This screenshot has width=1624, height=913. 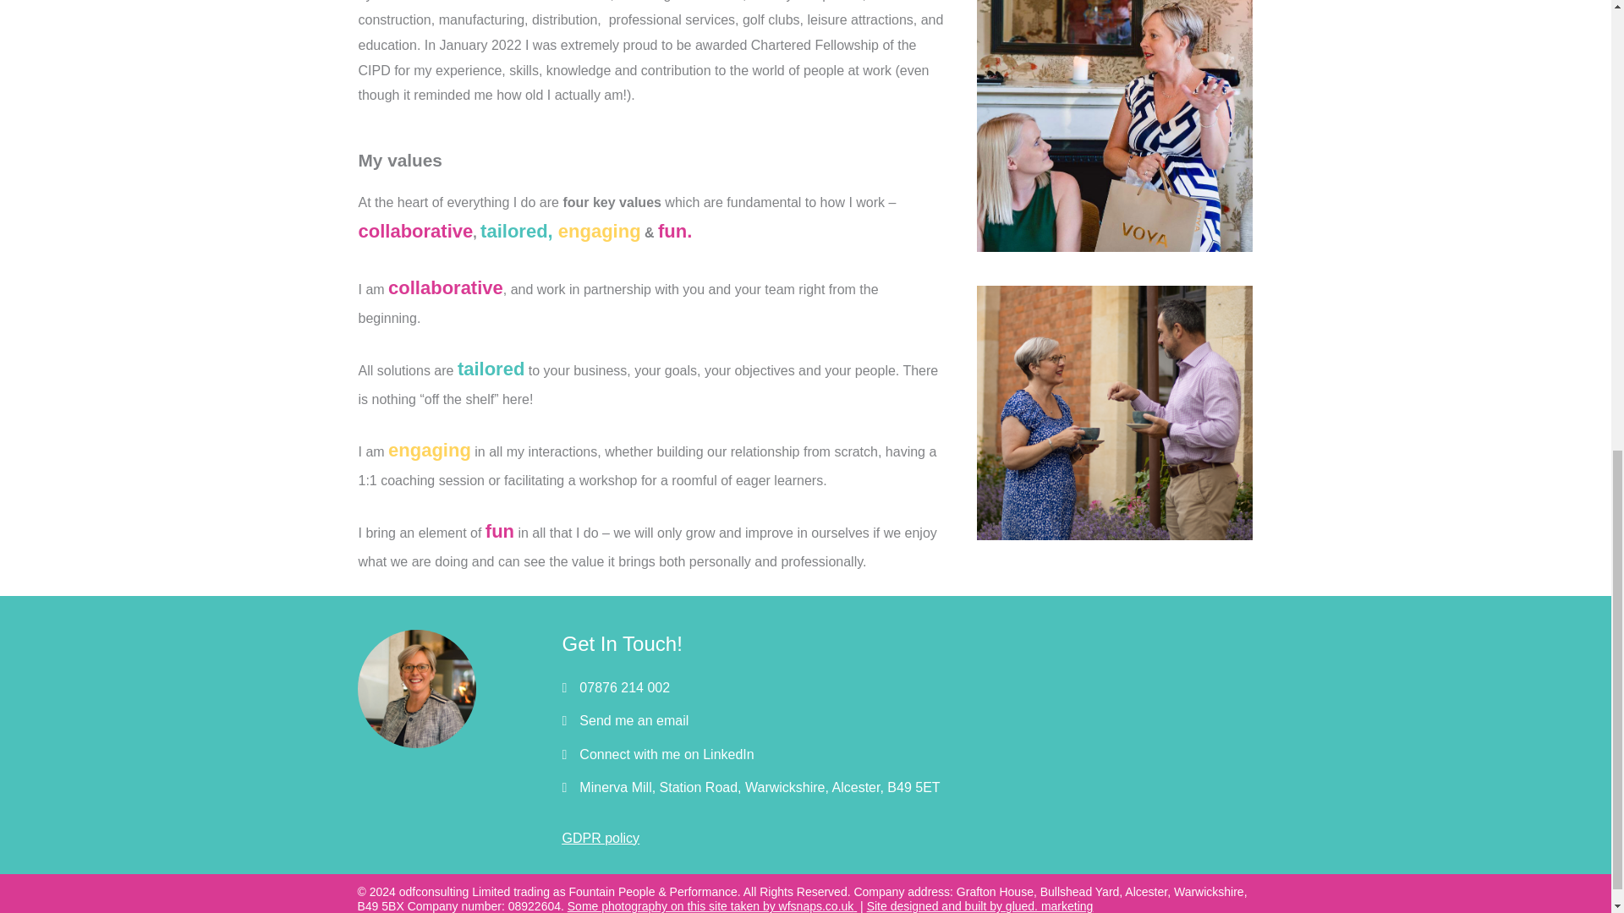 What do you see at coordinates (667, 754) in the screenshot?
I see `Connect with me on LinkedIn` at bounding box center [667, 754].